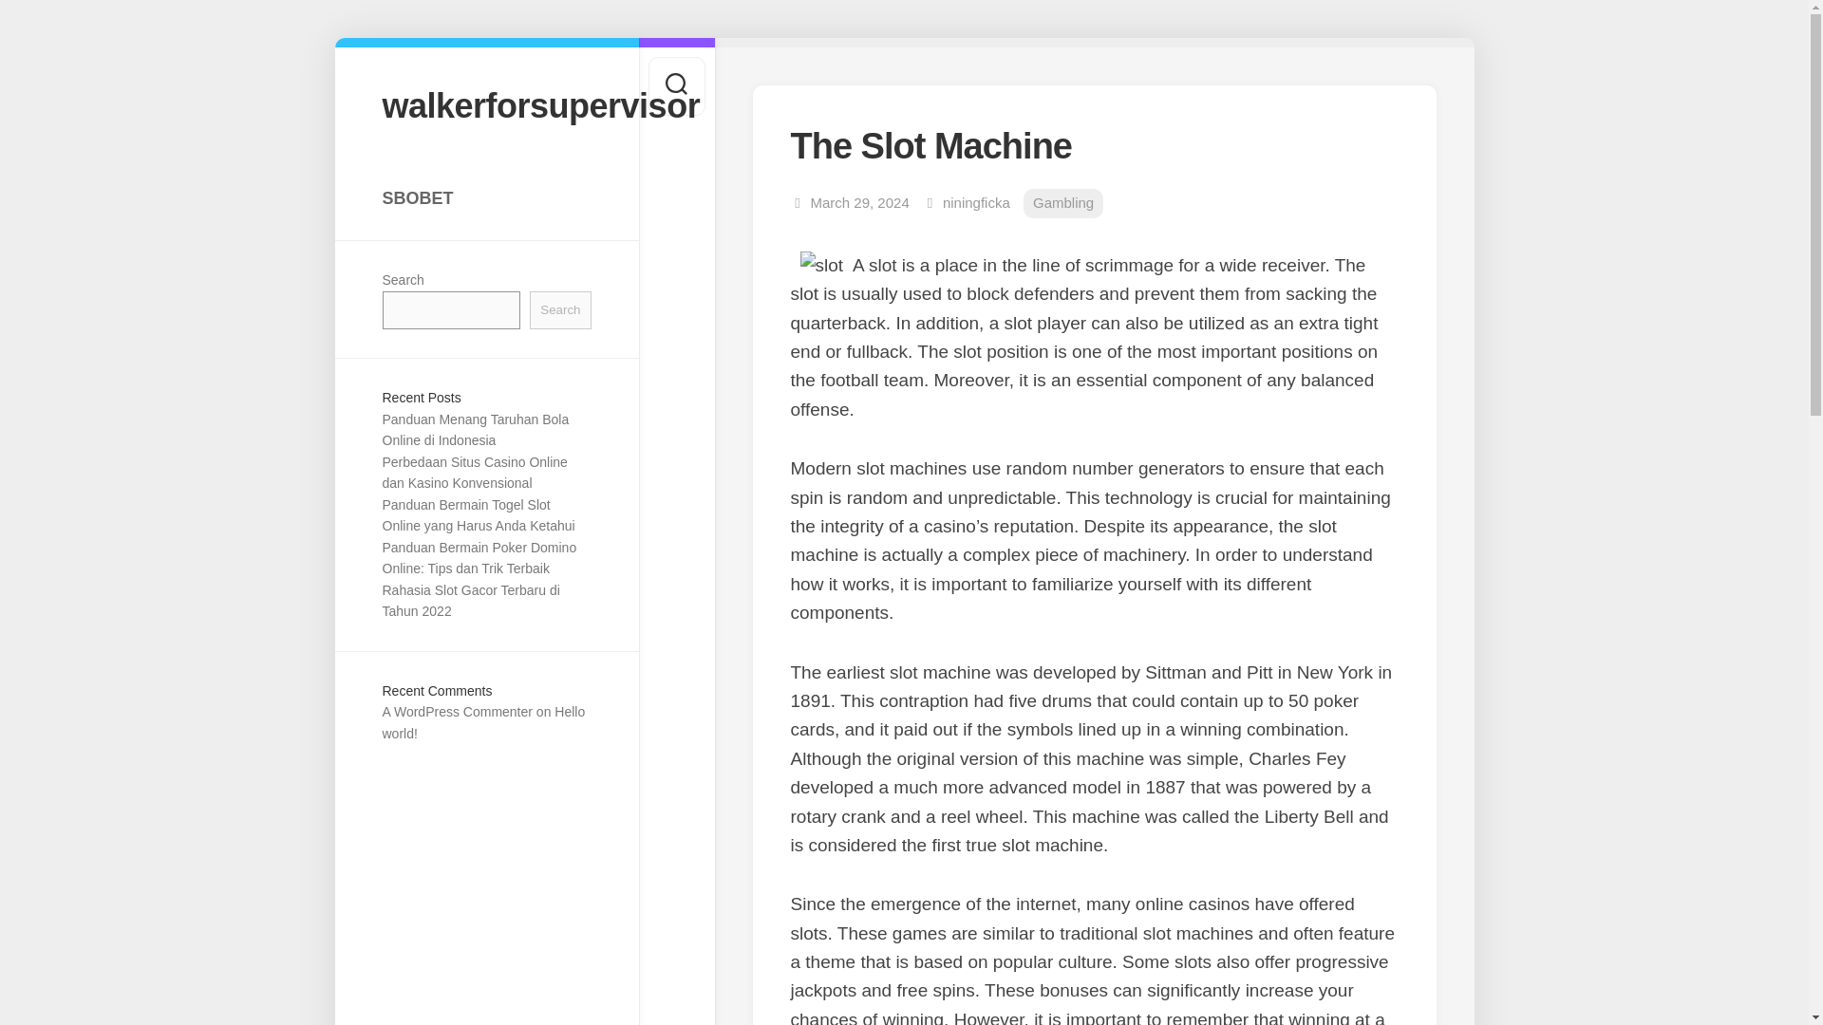 The height and width of the screenshot is (1025, 1823). Describe the element at coordinates (477, 514) in the screenshot. I see `Panduan Bermain Togel Slot Online yang Harus Anda Ketahui` at that location.